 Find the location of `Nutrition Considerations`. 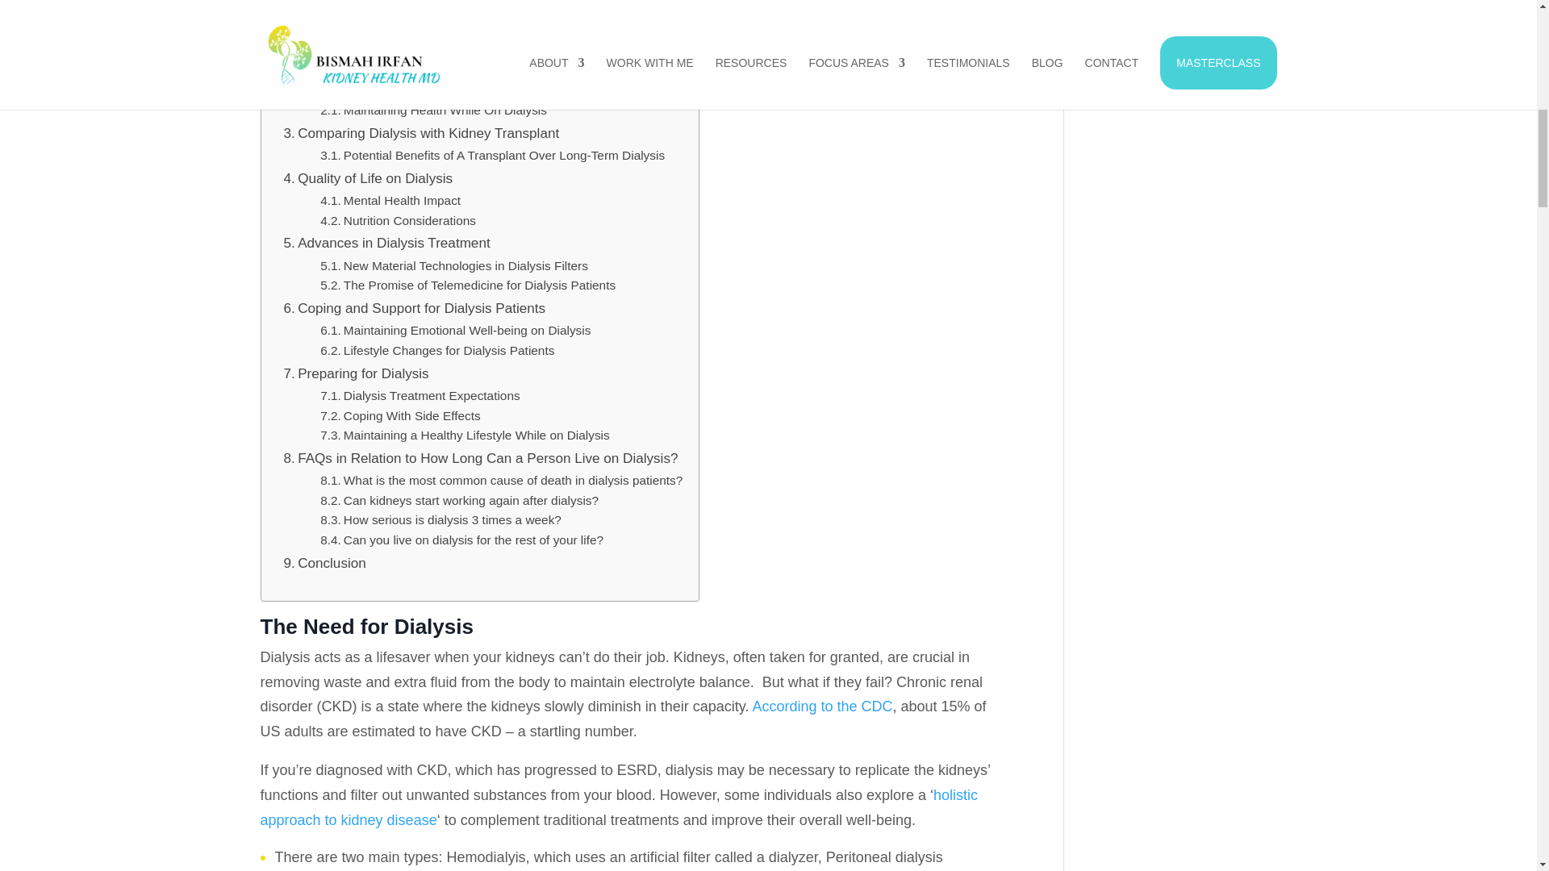

Nutrition Considerations is located at coordinates (398, 221).